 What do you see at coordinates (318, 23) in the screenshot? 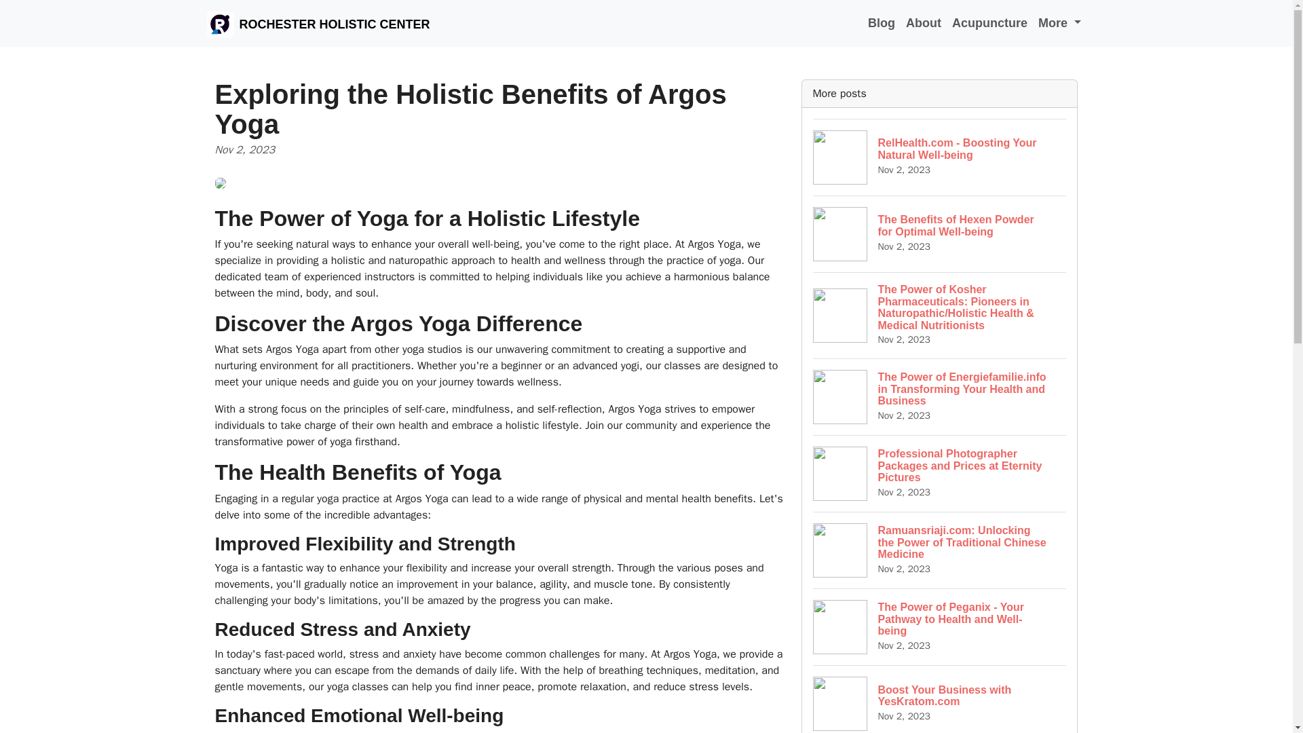
I see `ROCHESTER HOLISTIC CENTER` at bounding box center [318, 23].